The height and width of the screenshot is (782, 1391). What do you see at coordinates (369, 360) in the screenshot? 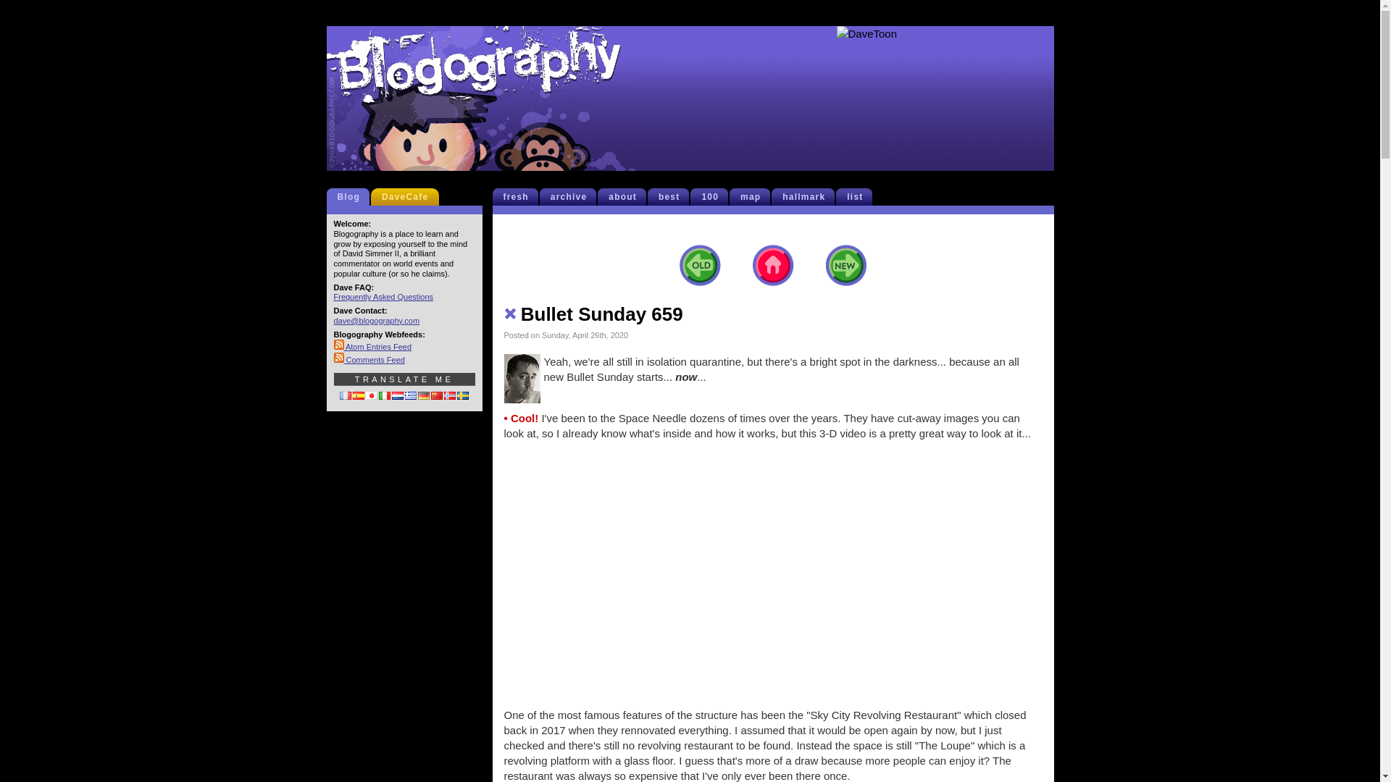
I see `Comments Feed` at bounding box center [369, 360].